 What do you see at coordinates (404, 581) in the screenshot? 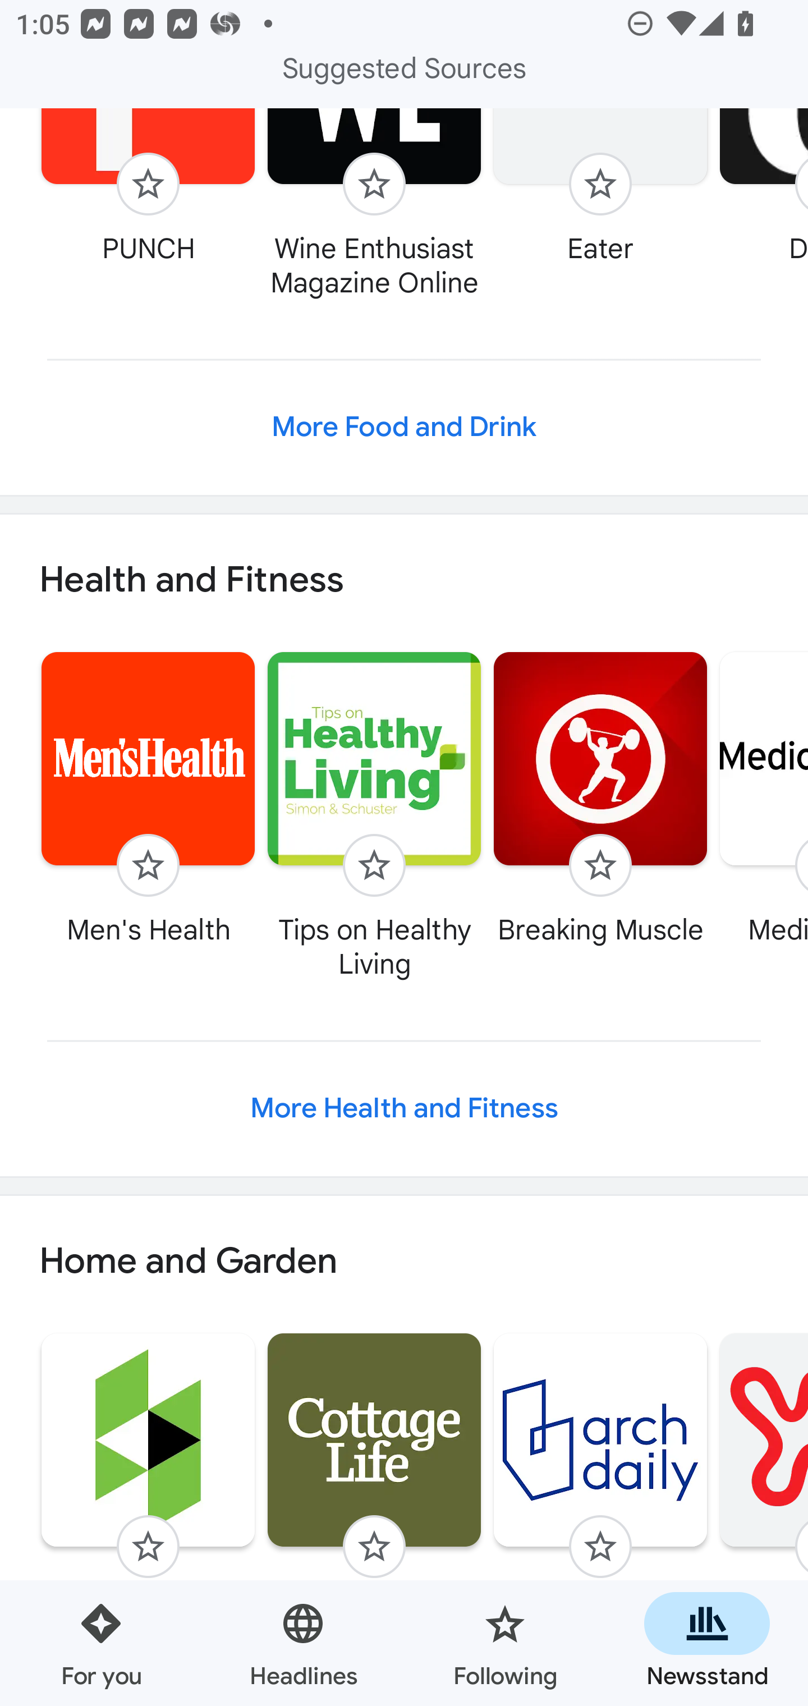
I see `Health and Fitness` at bounding box center [404, 581].